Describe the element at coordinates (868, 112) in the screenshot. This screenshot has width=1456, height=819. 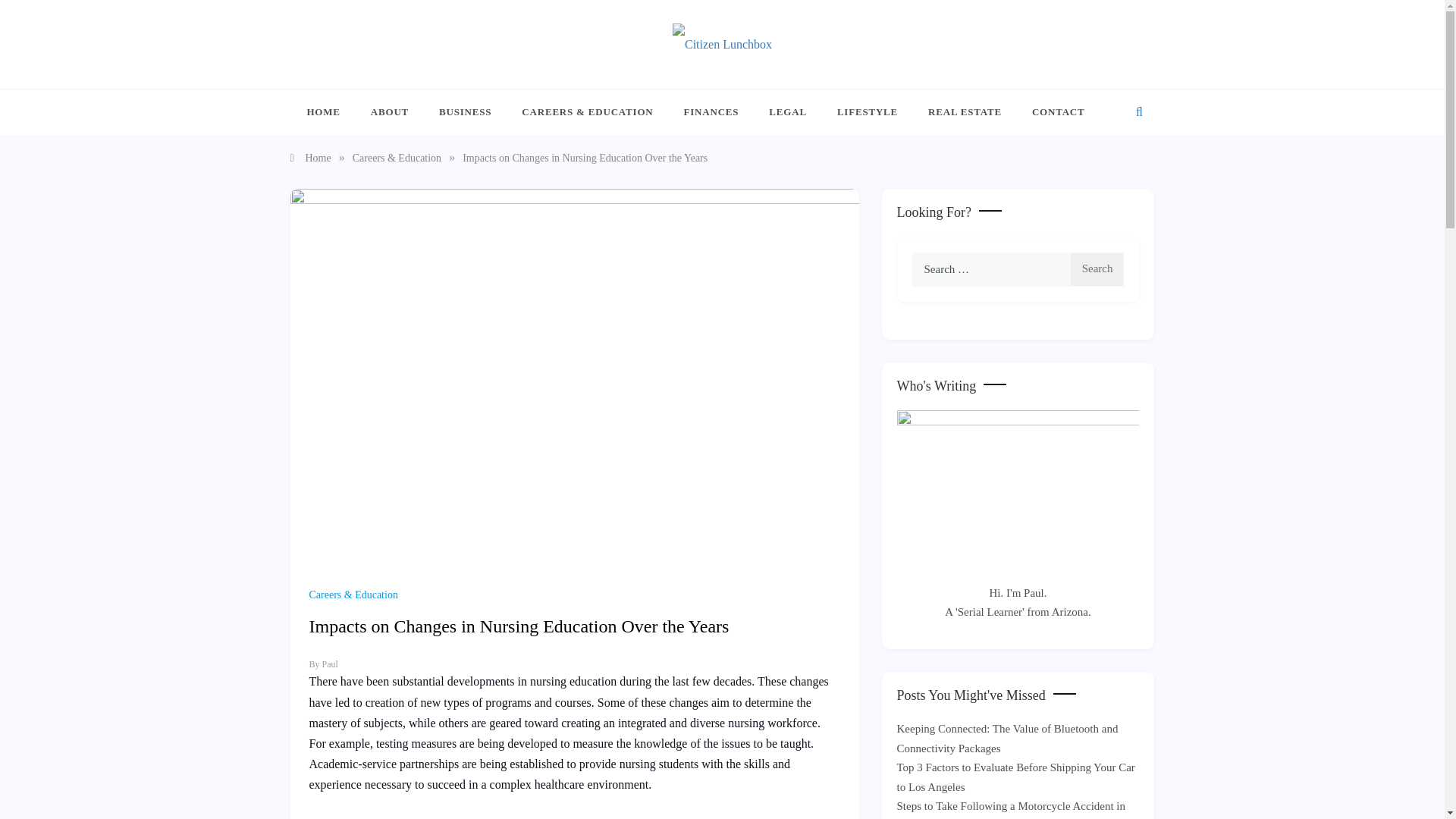
I see `LIFESTYLE` at that location.